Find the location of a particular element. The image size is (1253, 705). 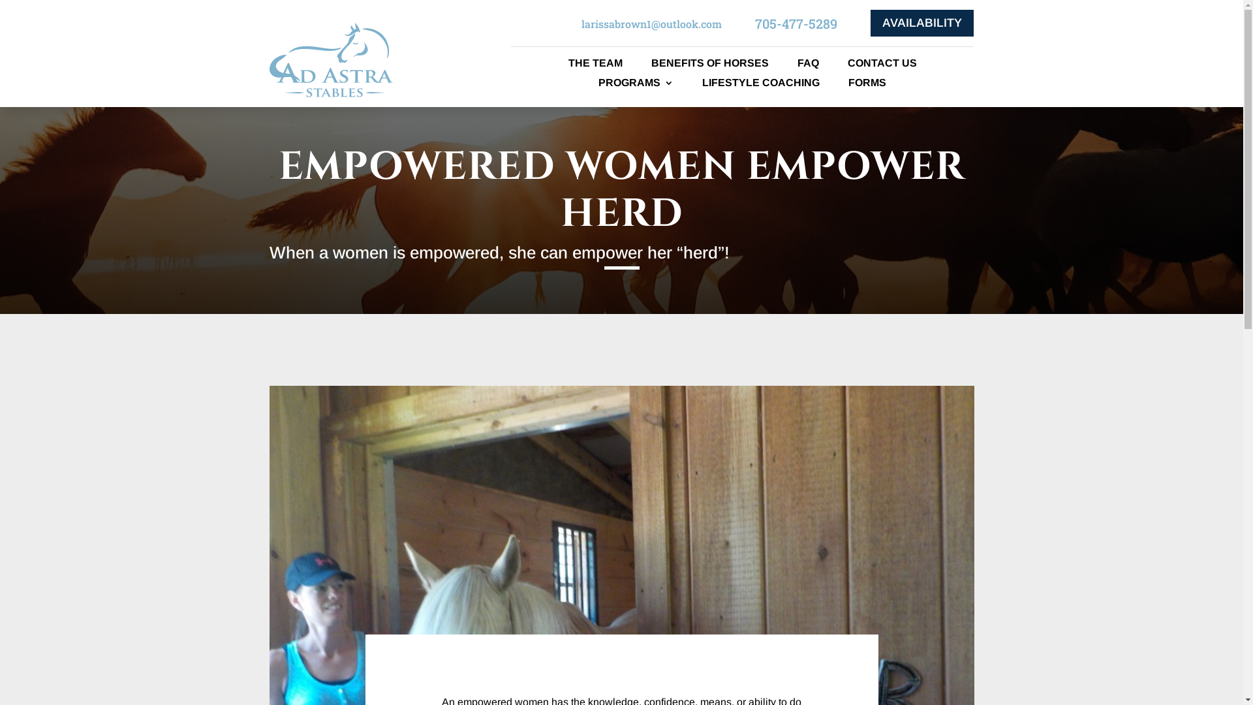

FORMS is located at coordinates (867, 86).